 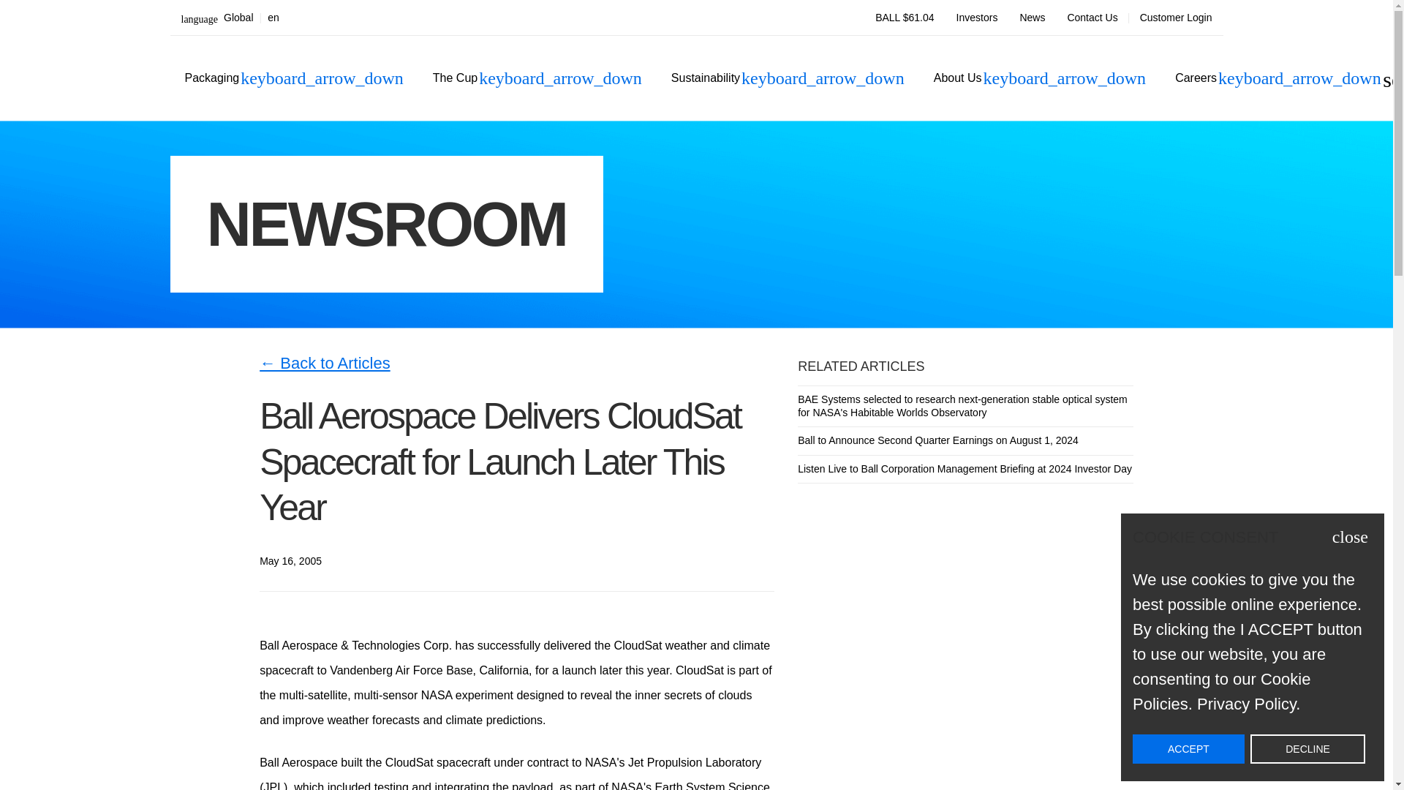 What do you see at coordinates (230, 18) in the screenshot?
I see `Customer Login` at bounding box center [230, 18].